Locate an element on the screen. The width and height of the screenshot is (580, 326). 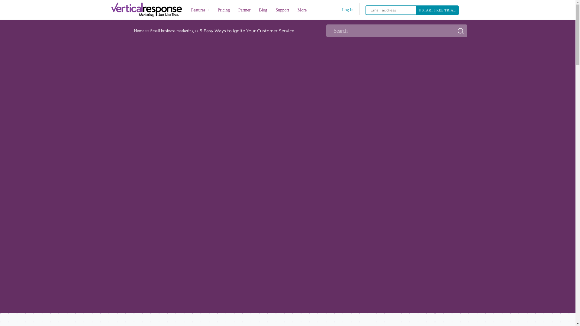
Small business marketing is located at coordinates (172, 31).